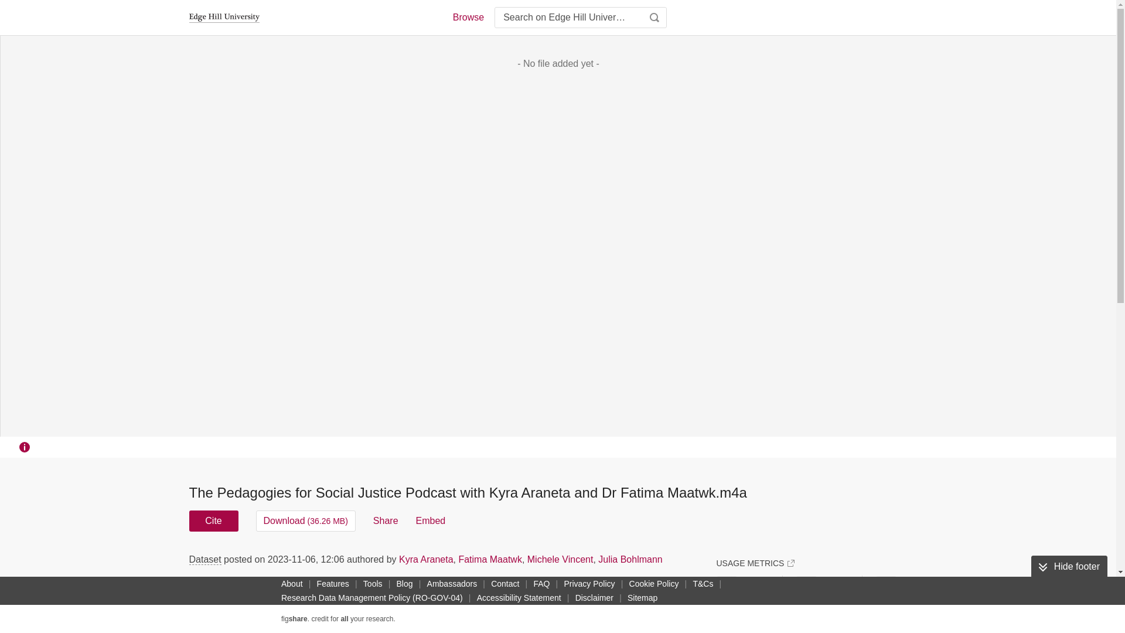 This screenshot has height=633, width=1125. What do you see at coordinates (755, 563) in the screenshot?
I see `USAGE METRICS` at bounding box center [755, 563].